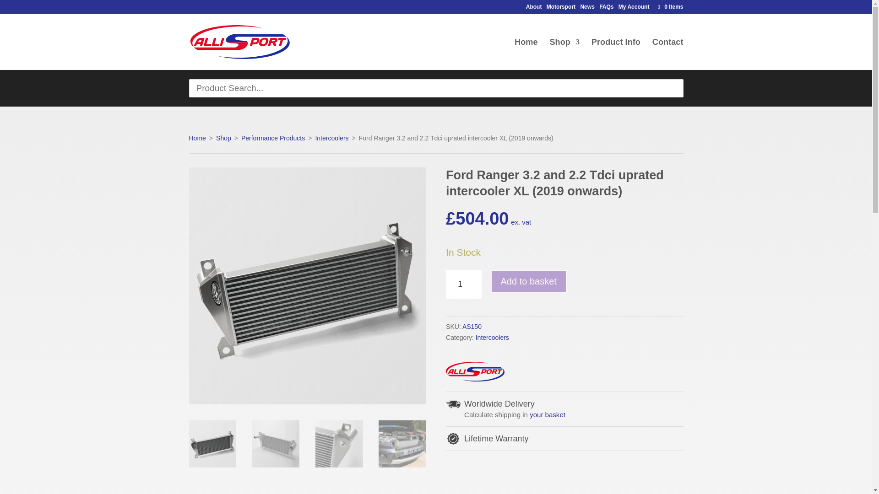 This screenshot has width=879, height=494. What do you see at coordinates (564, 54) in the screenshot?
I see `Shop` at bounding box center [564, 54].